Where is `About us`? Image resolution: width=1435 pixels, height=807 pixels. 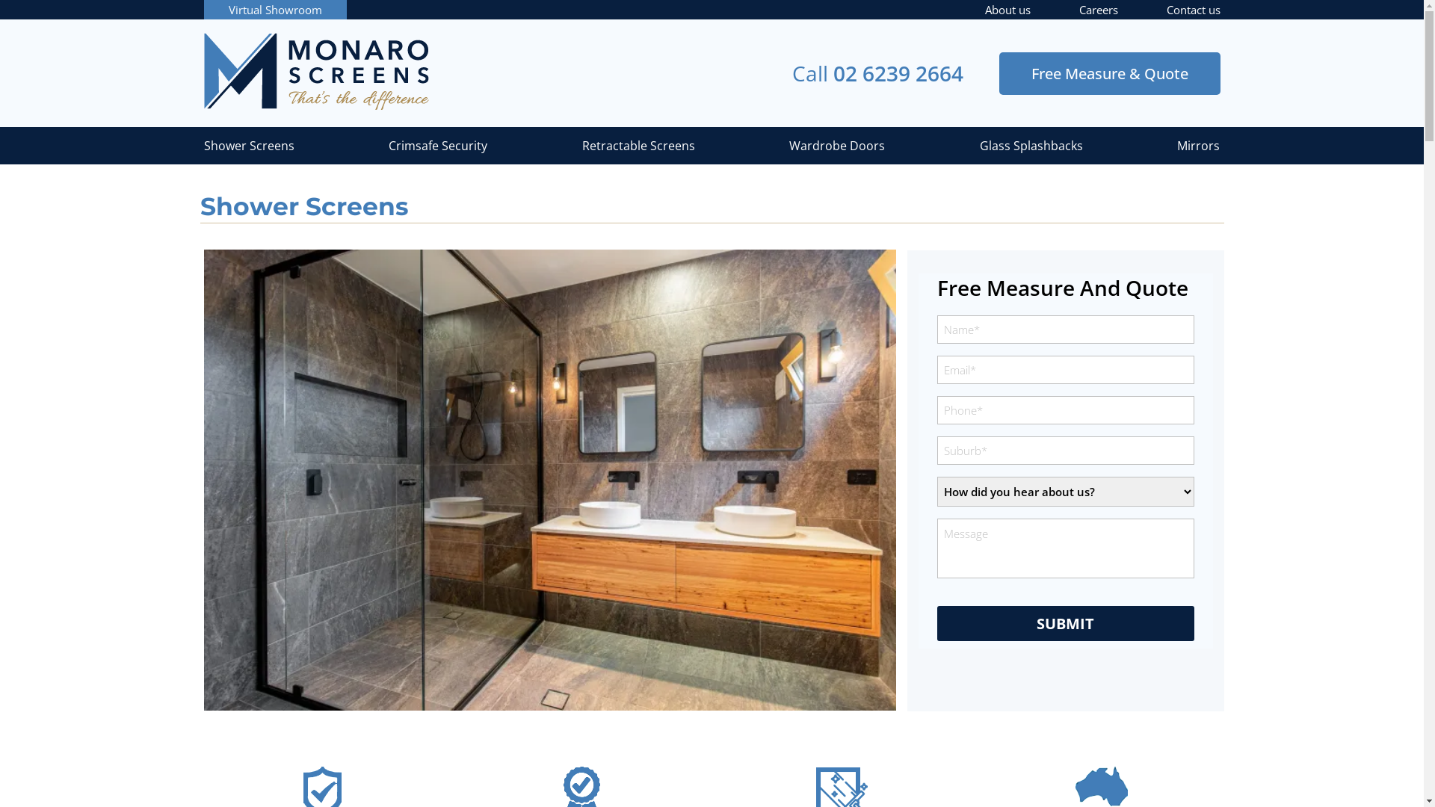 About us is located at coordinates (1007, 10).